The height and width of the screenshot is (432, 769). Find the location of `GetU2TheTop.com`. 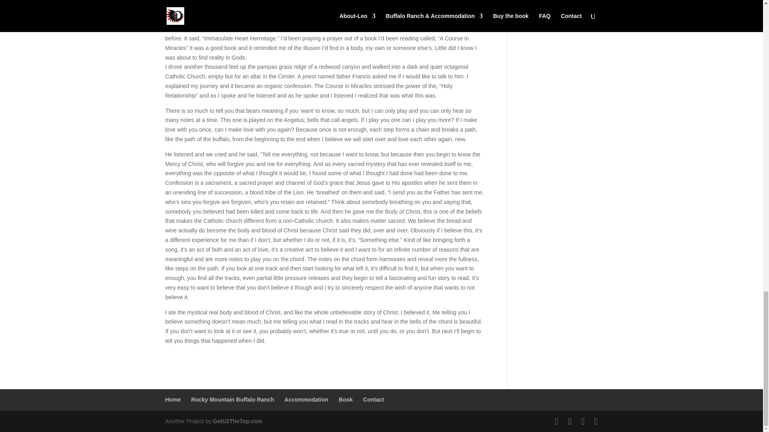

GetU2TheTop.com is located at coordinates (237, 421).